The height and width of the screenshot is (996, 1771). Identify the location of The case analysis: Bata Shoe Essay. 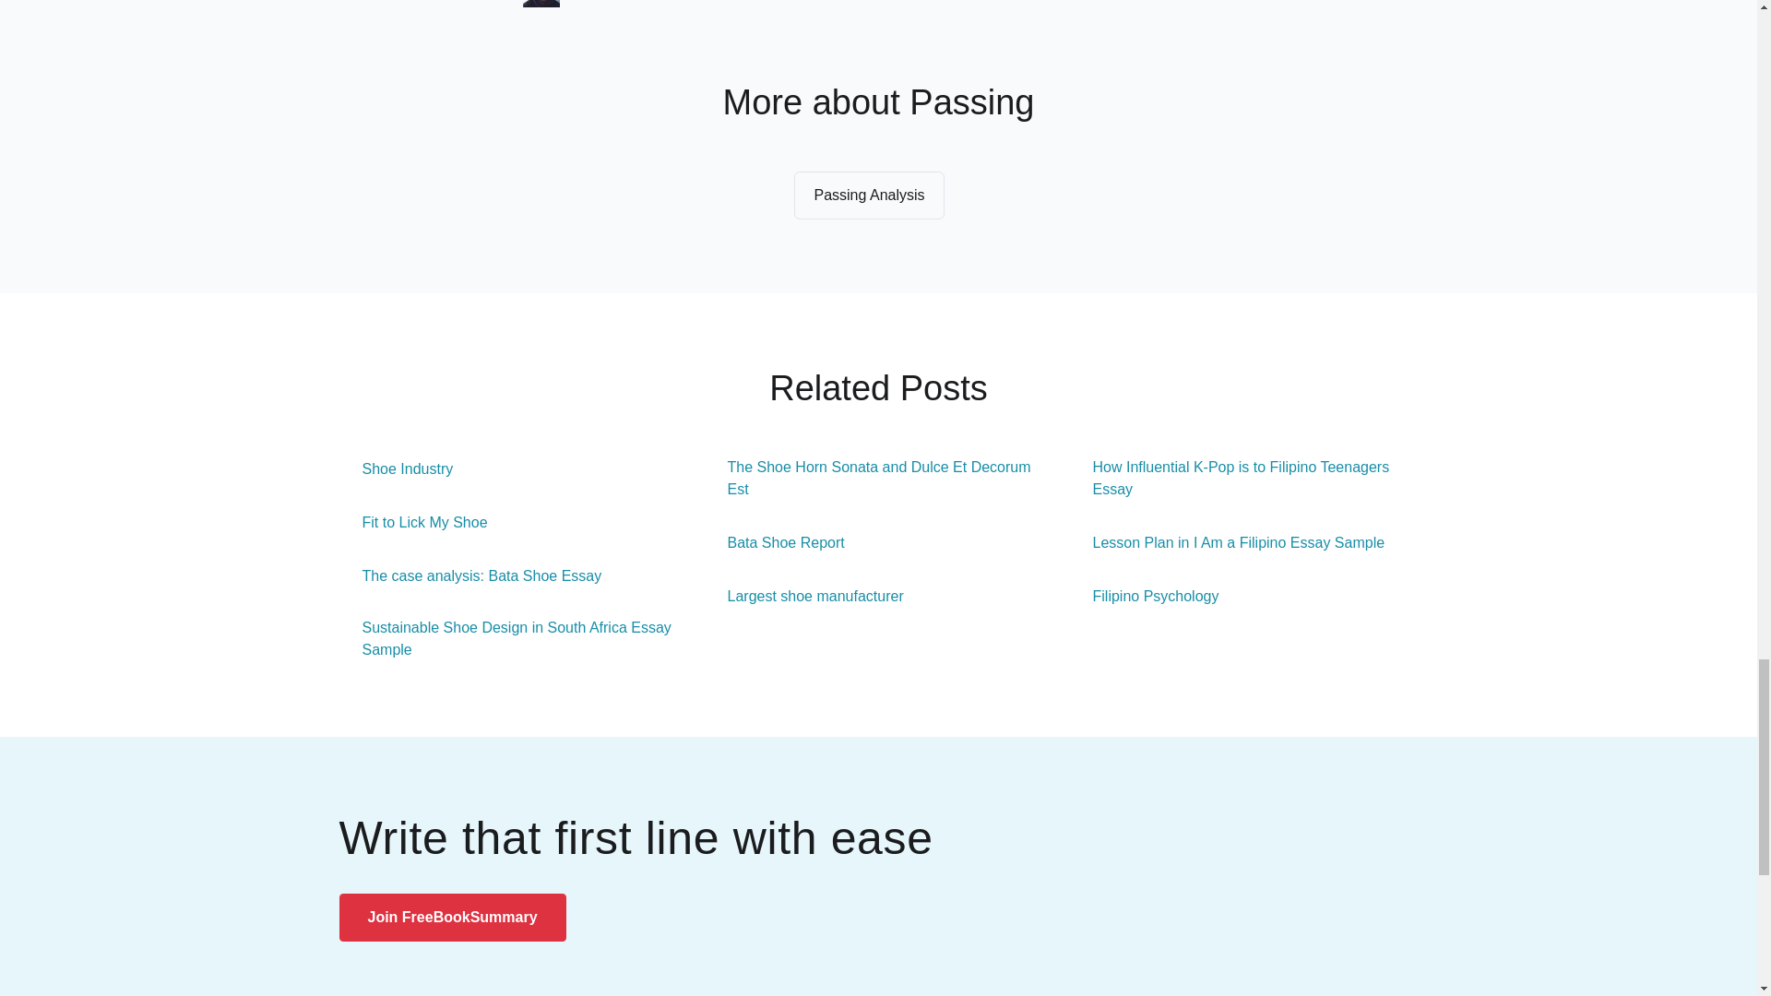
(470, 576).